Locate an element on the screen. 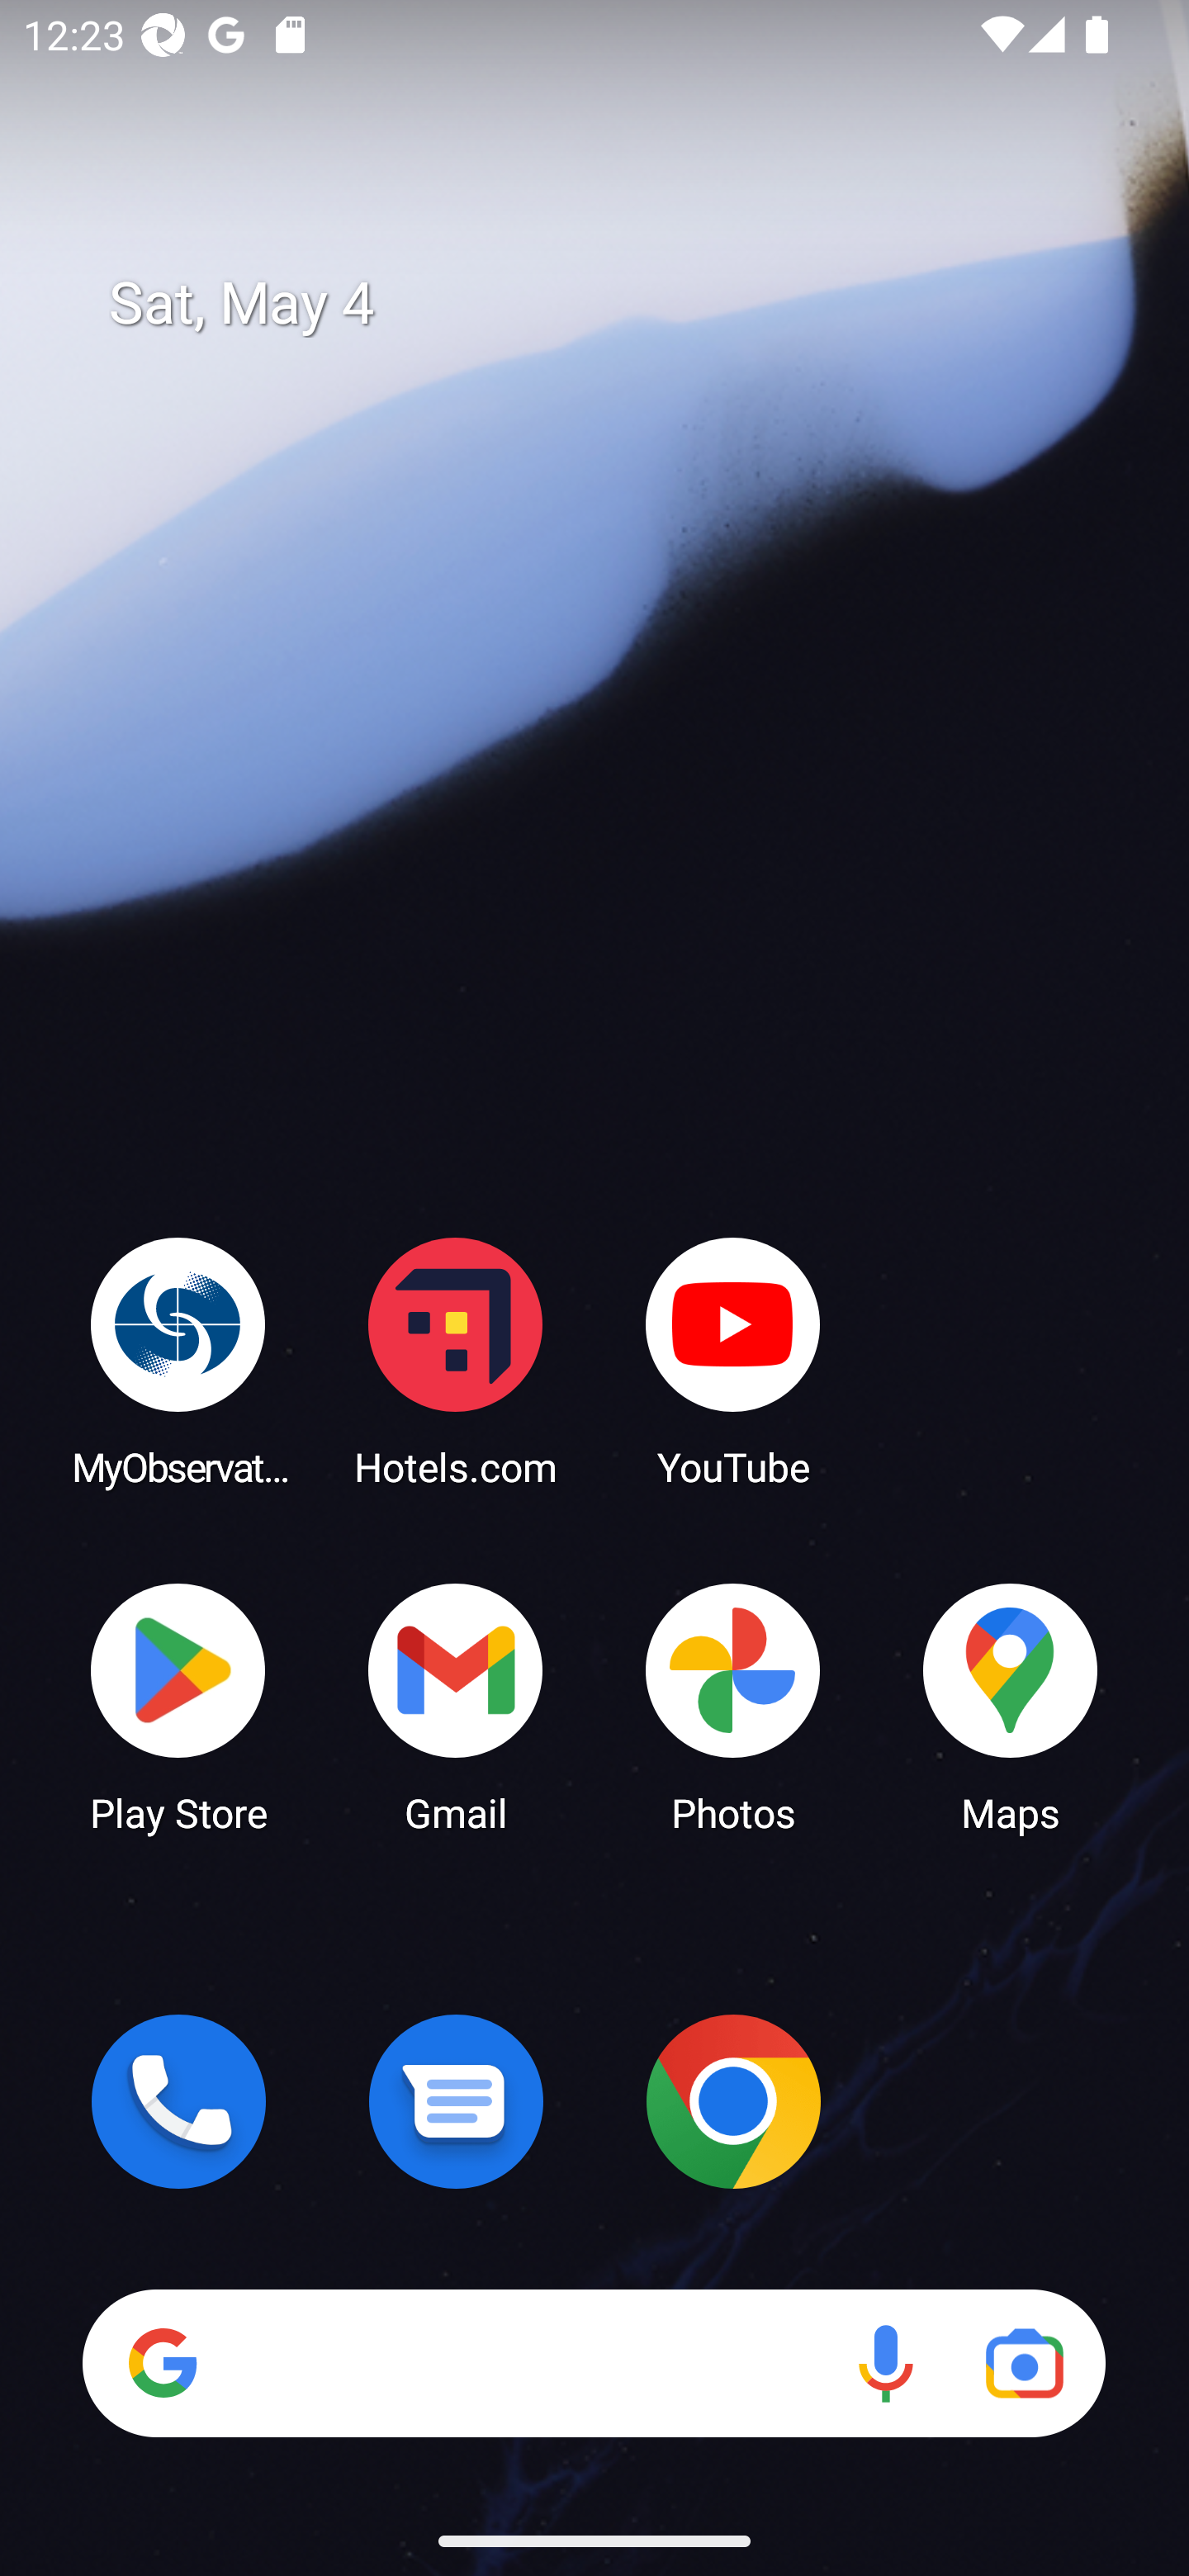 The width and height of the screenshot is (1189, 2576). Sat, May 4 is located at coordinates (618, 304).